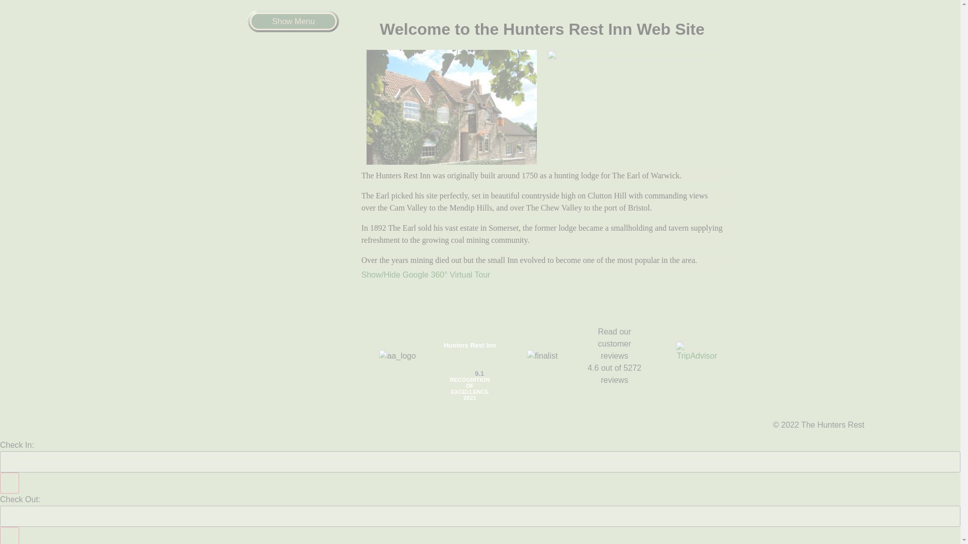 This screenshot has width=968, height=544. What do you see at coordinates (293, 21) in the screenshot?
I see `Show Menu` at bounding box center [293, 21].